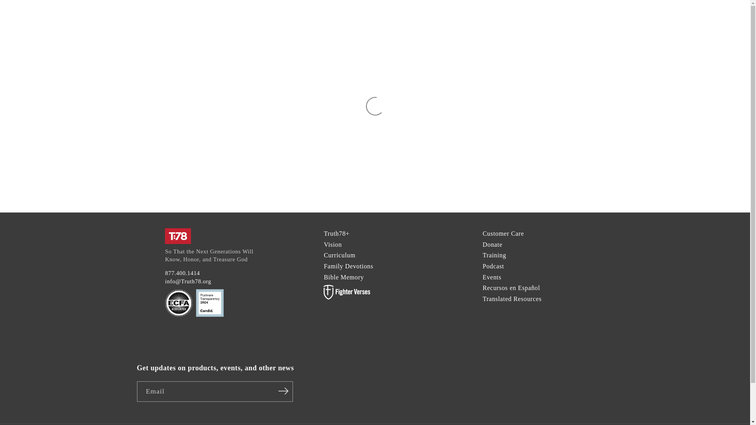  Describe the element at coordinates (503, 233) in the screenshot. I see `Customer Care` at that location.